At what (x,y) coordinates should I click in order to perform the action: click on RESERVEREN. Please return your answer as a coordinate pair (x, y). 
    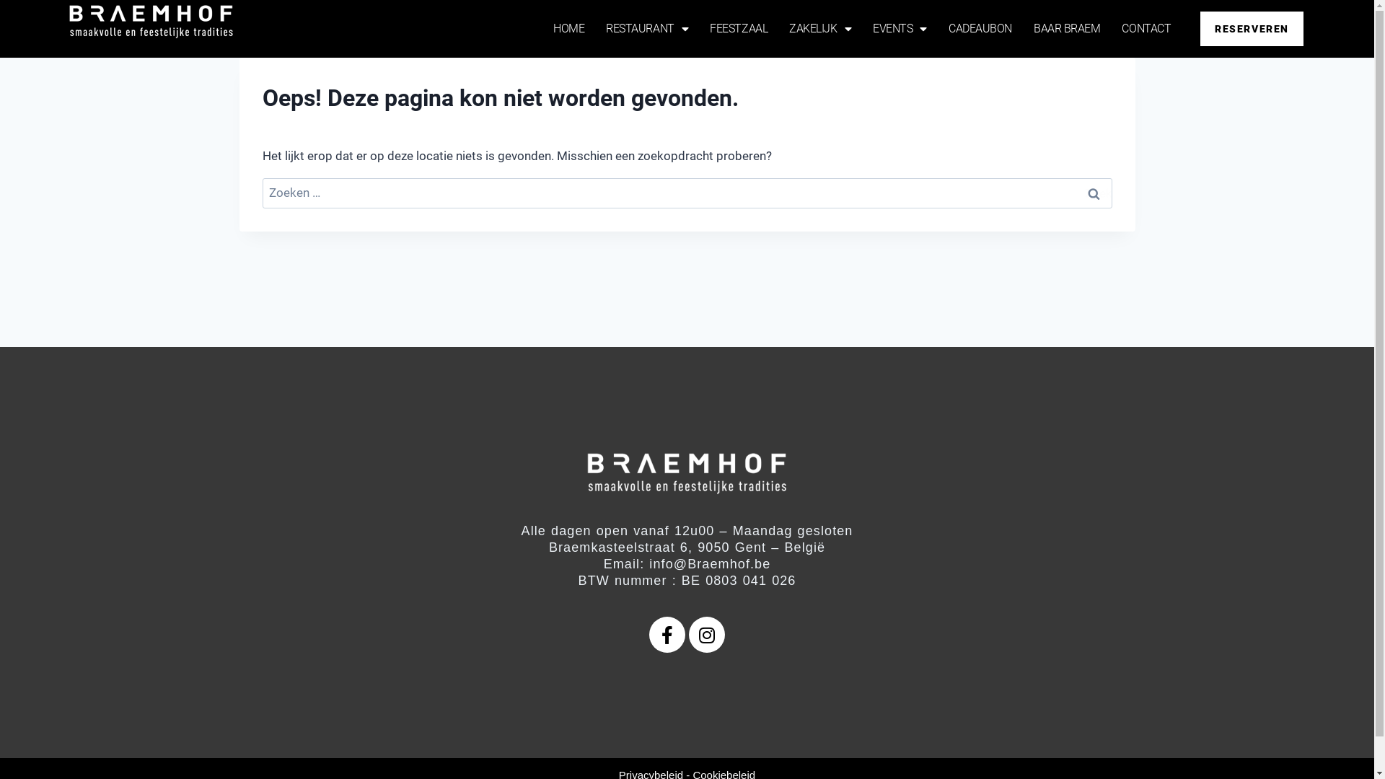
    Looking at the image, I should click on (1252, 29).